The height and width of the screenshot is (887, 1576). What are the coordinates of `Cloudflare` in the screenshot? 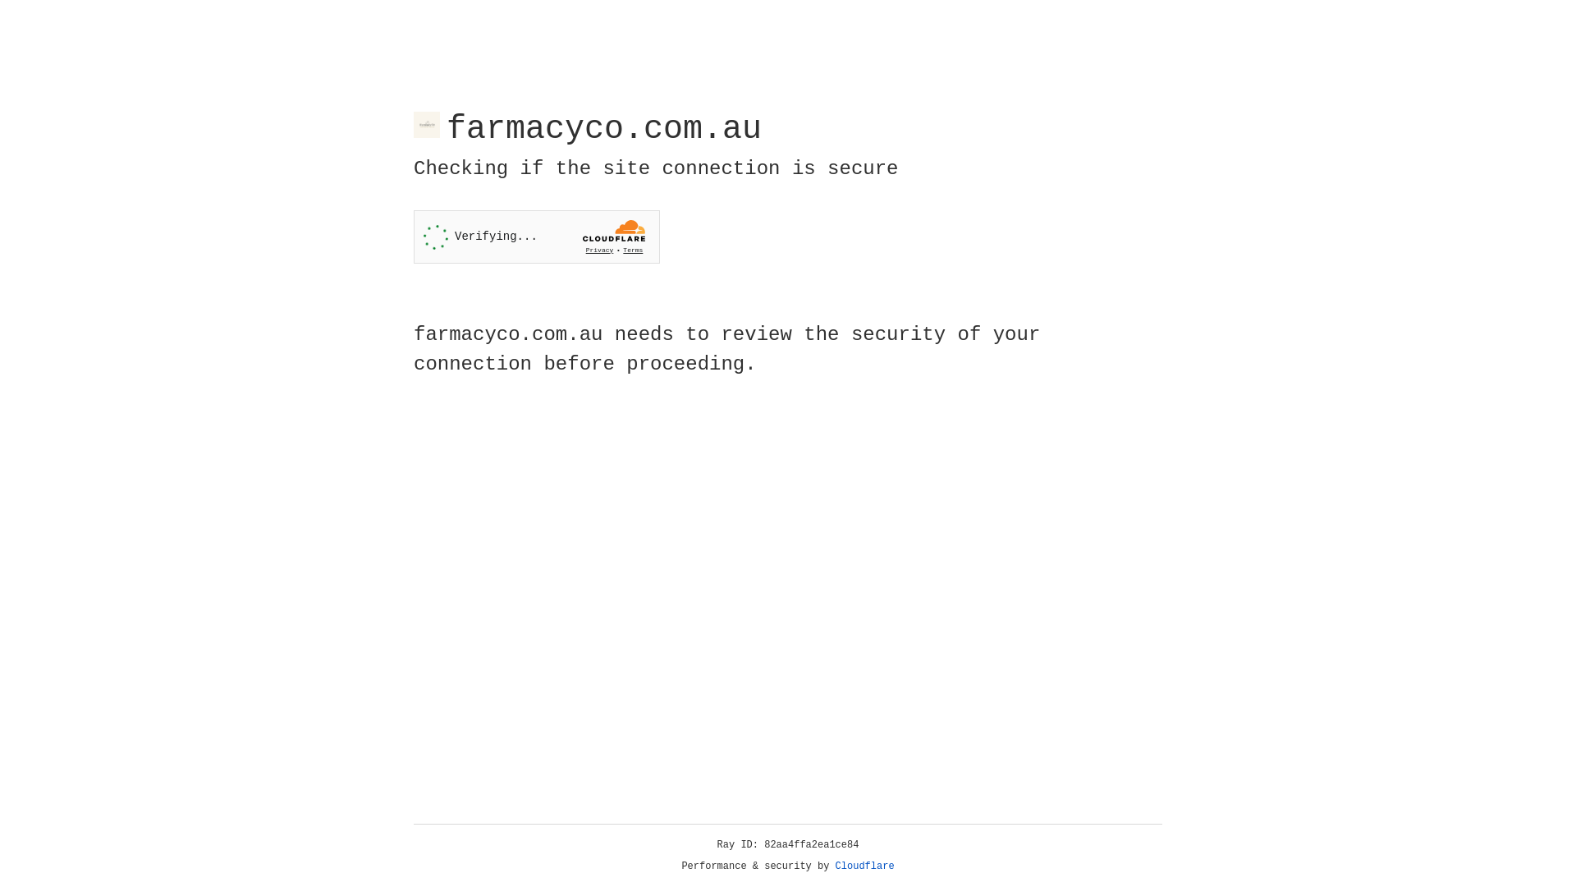 It's located at (865, 866).